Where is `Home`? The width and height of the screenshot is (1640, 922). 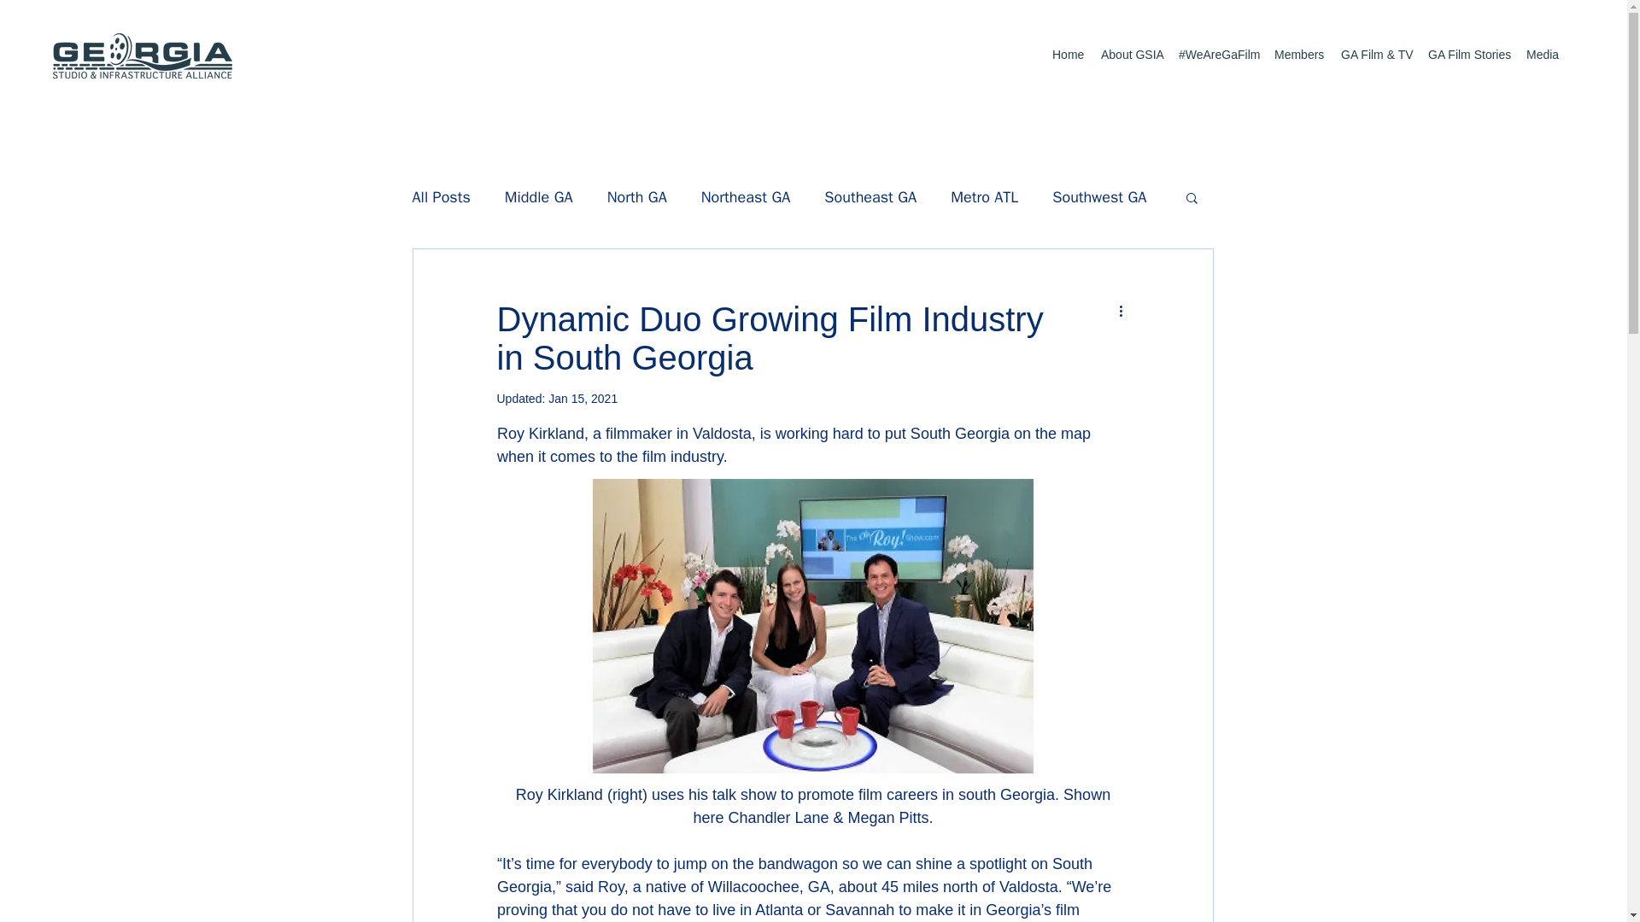 Home is located at coordinates (1068, 55).